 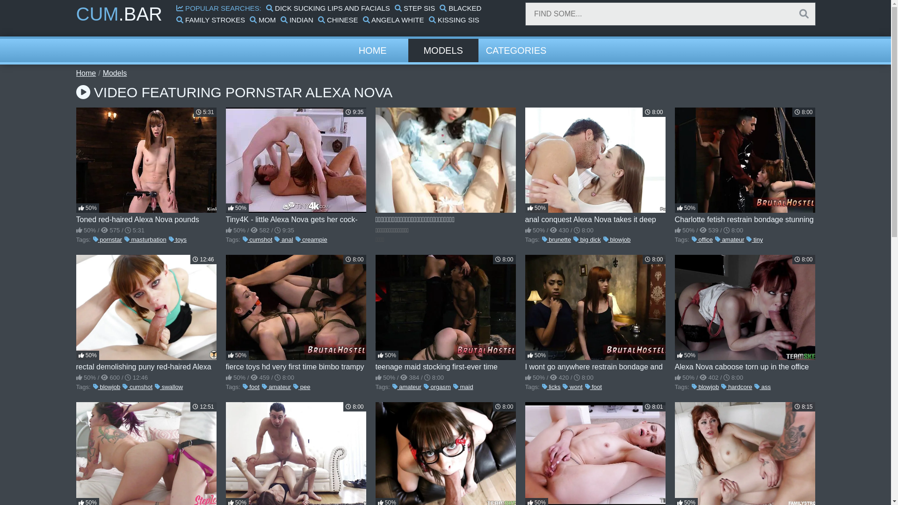 I want to click on Models, so click(x=115, y=73).